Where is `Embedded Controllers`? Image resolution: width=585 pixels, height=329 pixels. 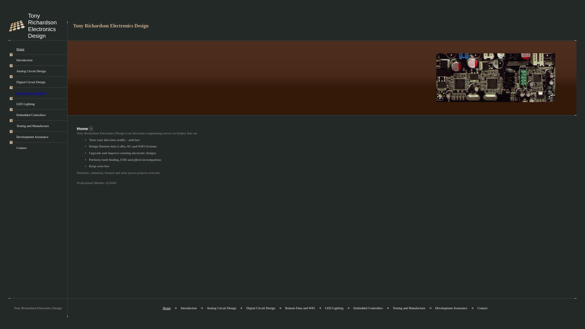 Embedded Controllers is located at coordinates (31, 115).